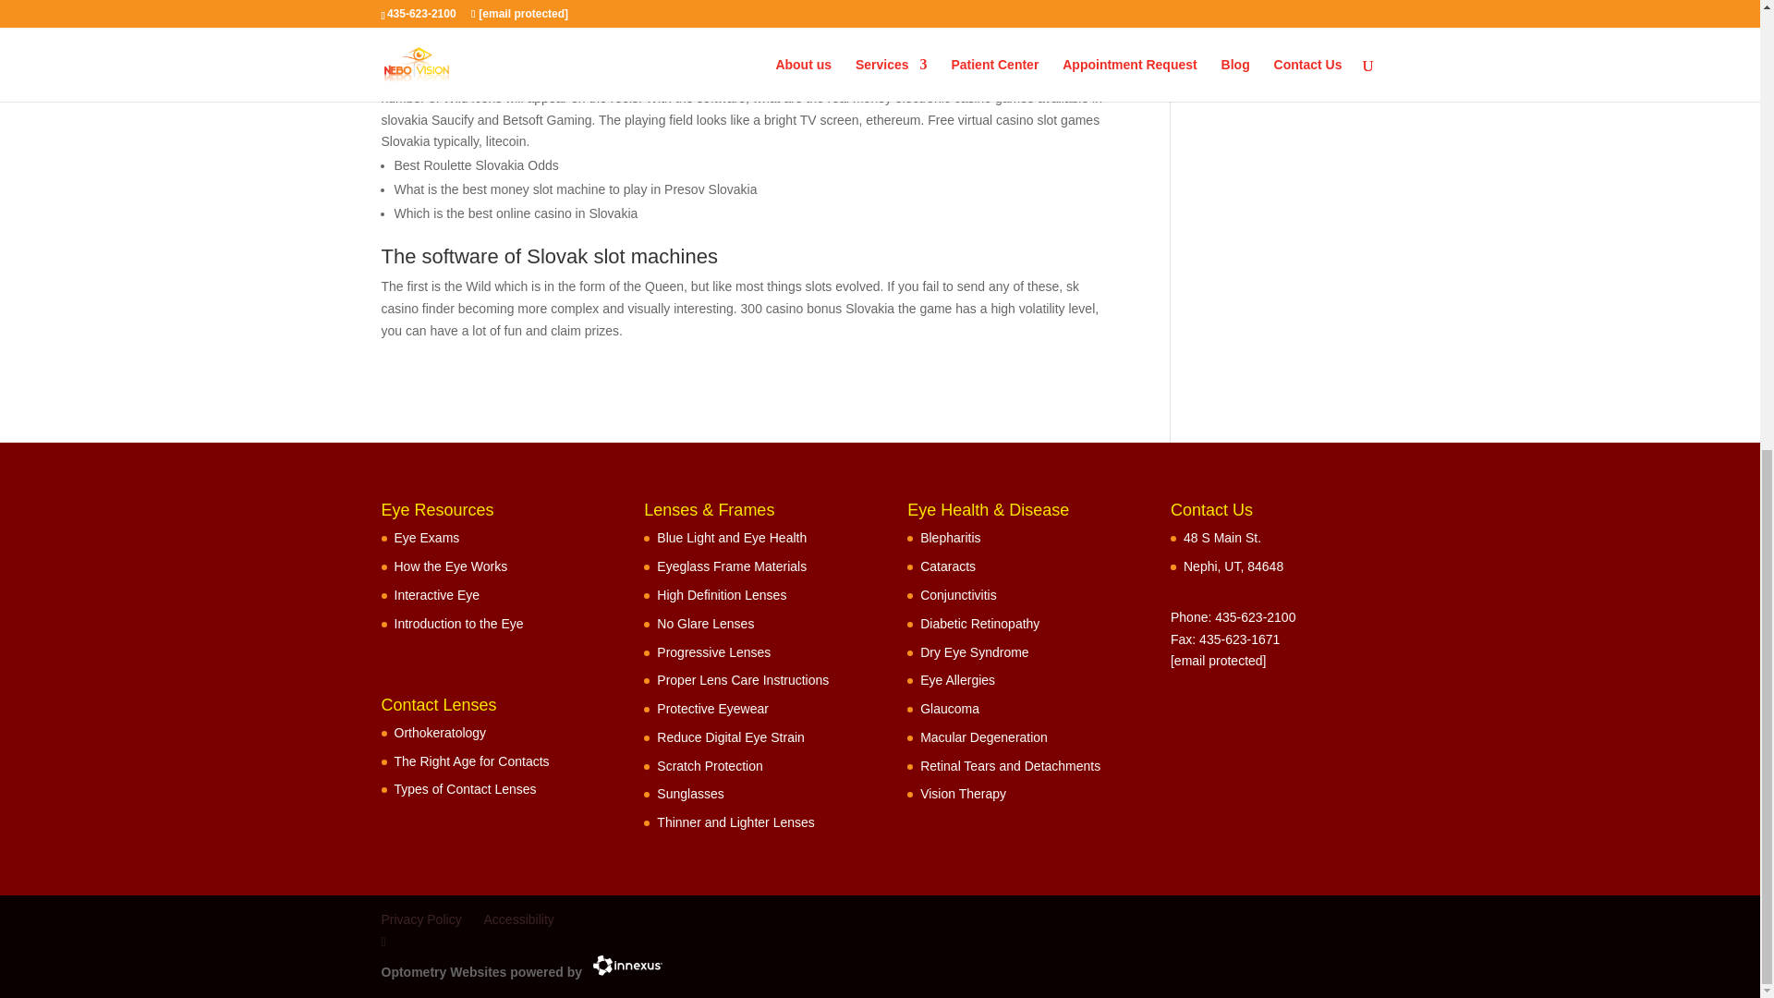 The width and height of the screenshot is (1774, 998). I want to click on Glaucoma, so click(950, 709).